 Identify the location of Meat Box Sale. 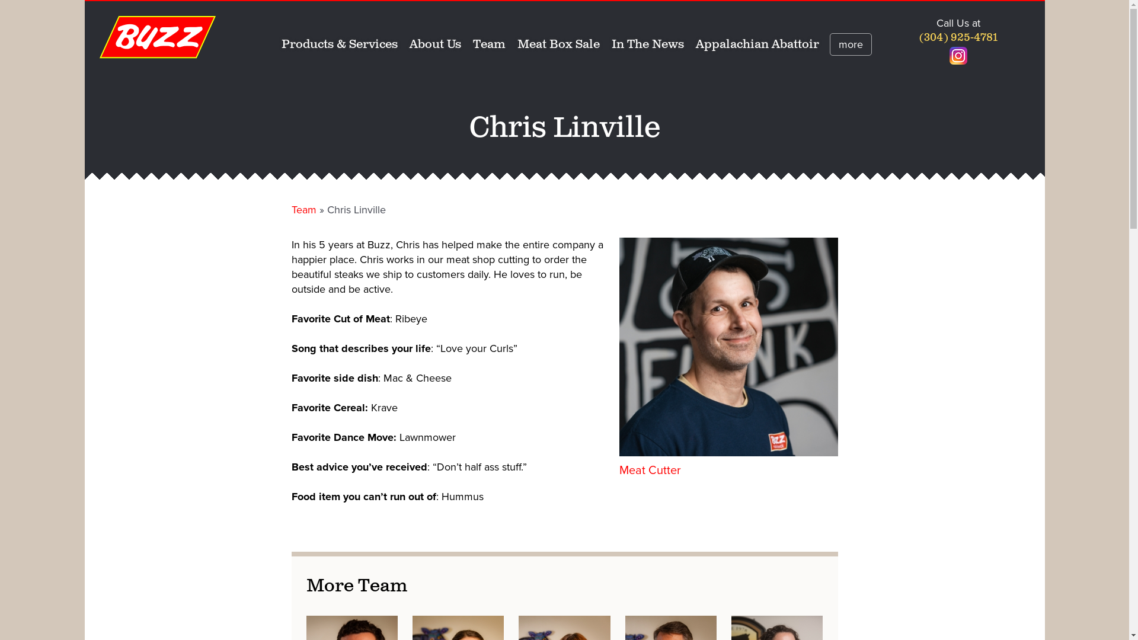
(558, 45).